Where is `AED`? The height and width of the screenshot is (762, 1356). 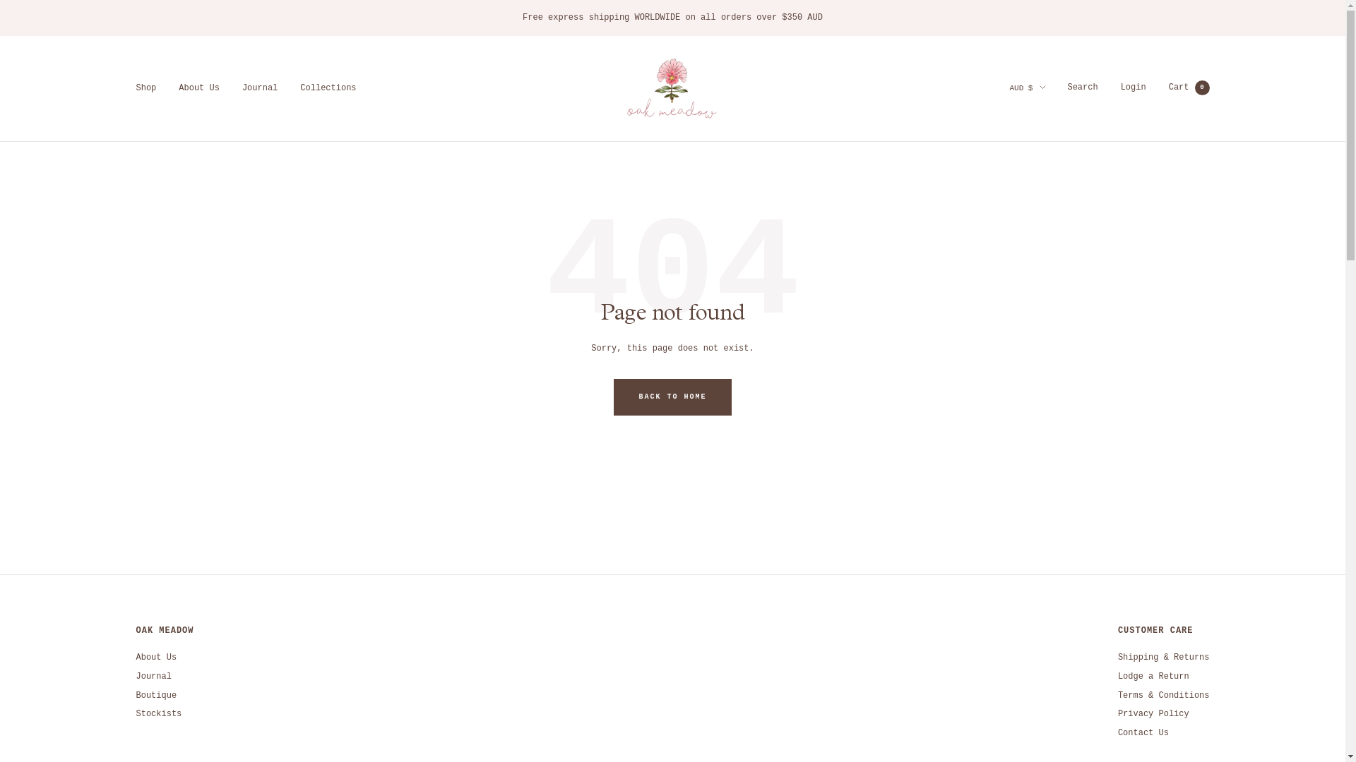 AED is located at coordinates (1015, 134).